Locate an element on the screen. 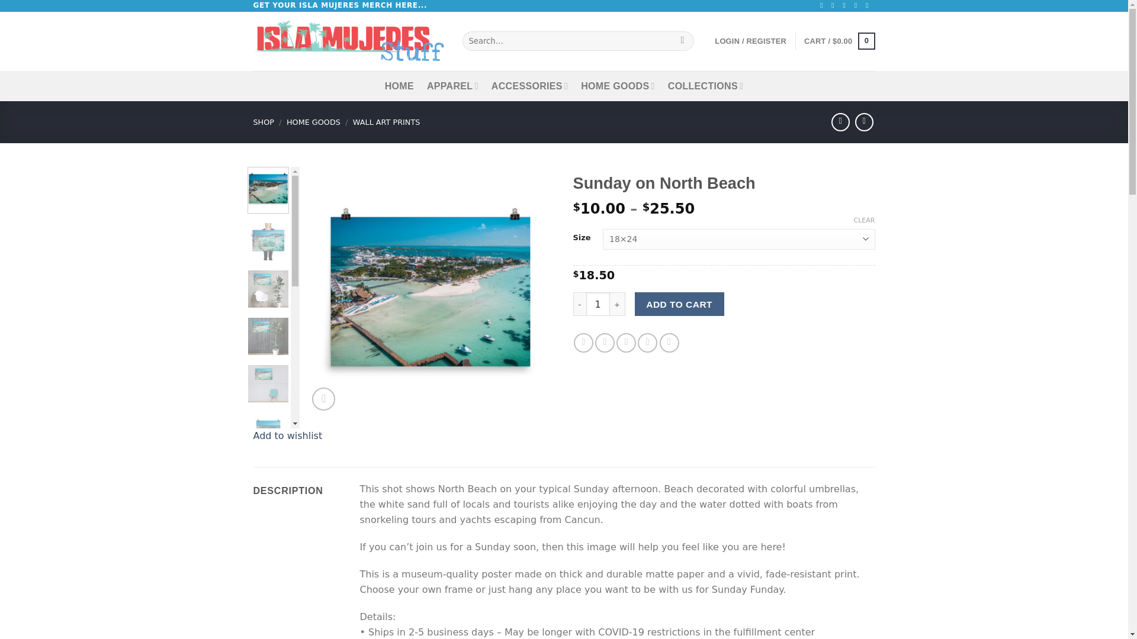 The height and width of the screenshot is (639, 1137). COLLECTIONS is located at coordinates (706, 85).